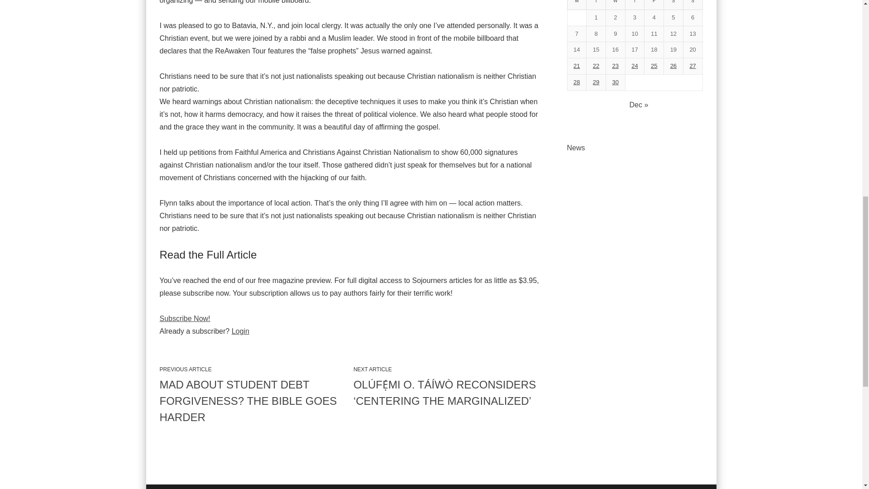  Describe the element at coordinates (596, 5) in the screenshot. I see `Tuesday` at that location.